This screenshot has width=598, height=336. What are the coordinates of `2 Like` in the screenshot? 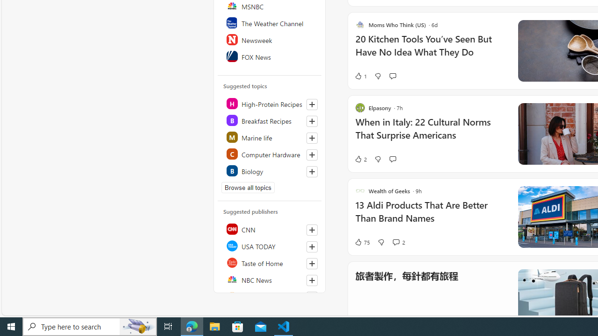 It's located at (361, 159).